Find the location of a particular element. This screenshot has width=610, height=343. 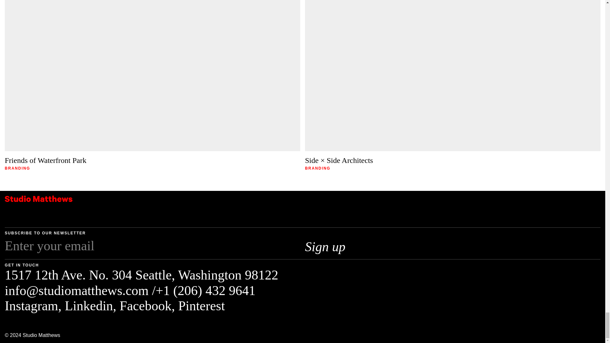

Facebook is located at coordinates (146, 306).